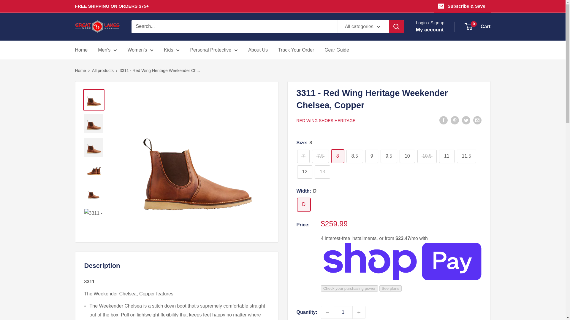  Describe the element at coordinates (355, 156) in the screenshot. I see `8.5` at that location.